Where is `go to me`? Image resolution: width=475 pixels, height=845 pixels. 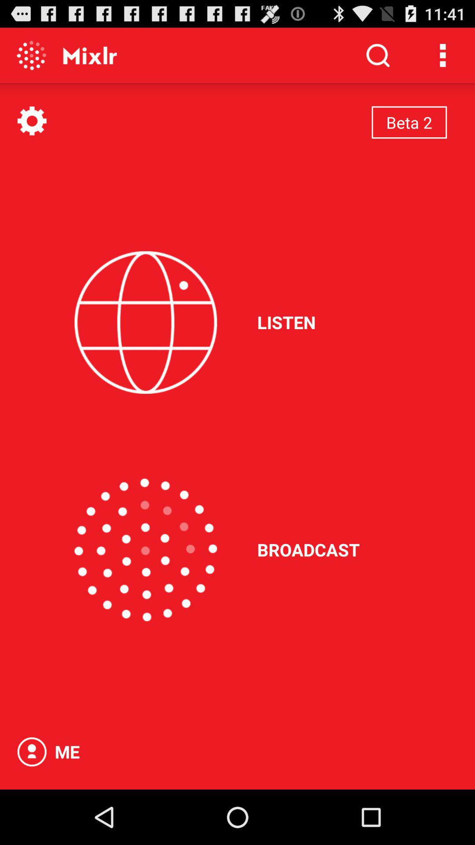
go to me is located at coordinates (32, 752).